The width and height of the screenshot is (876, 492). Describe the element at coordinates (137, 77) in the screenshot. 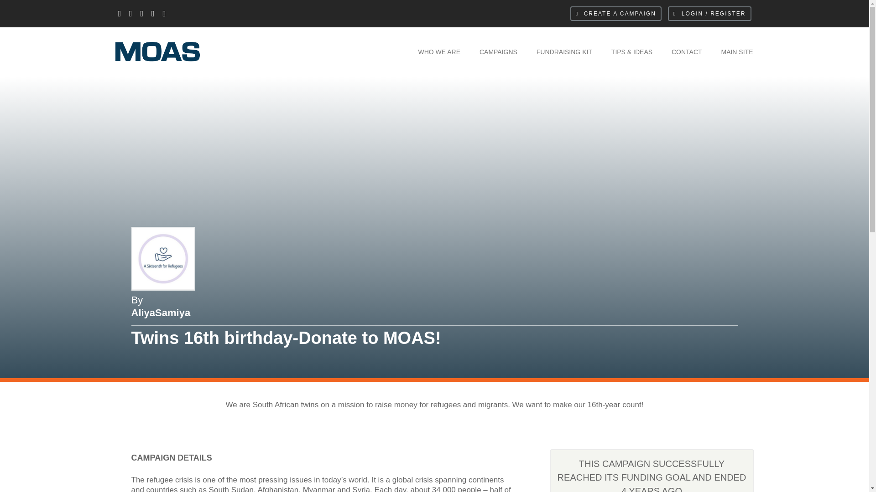

I see `MOAS` at that location.